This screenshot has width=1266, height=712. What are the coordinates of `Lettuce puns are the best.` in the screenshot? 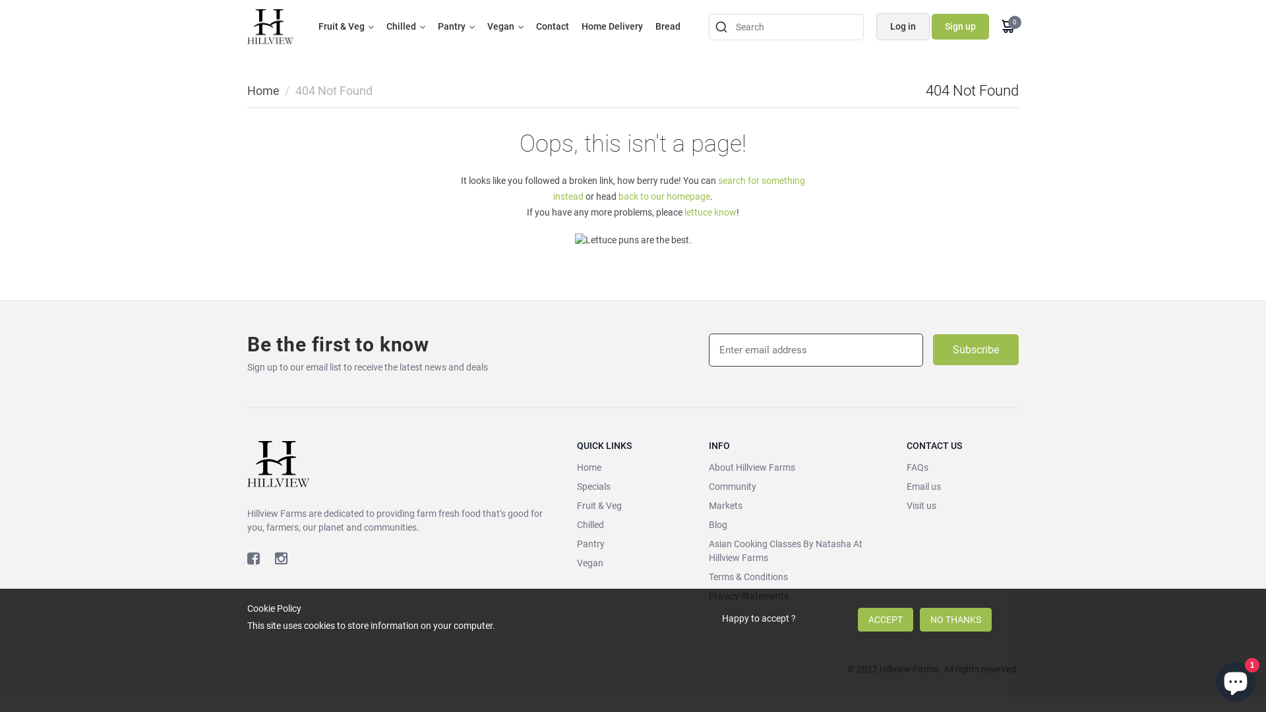 It's located at (633, 240).